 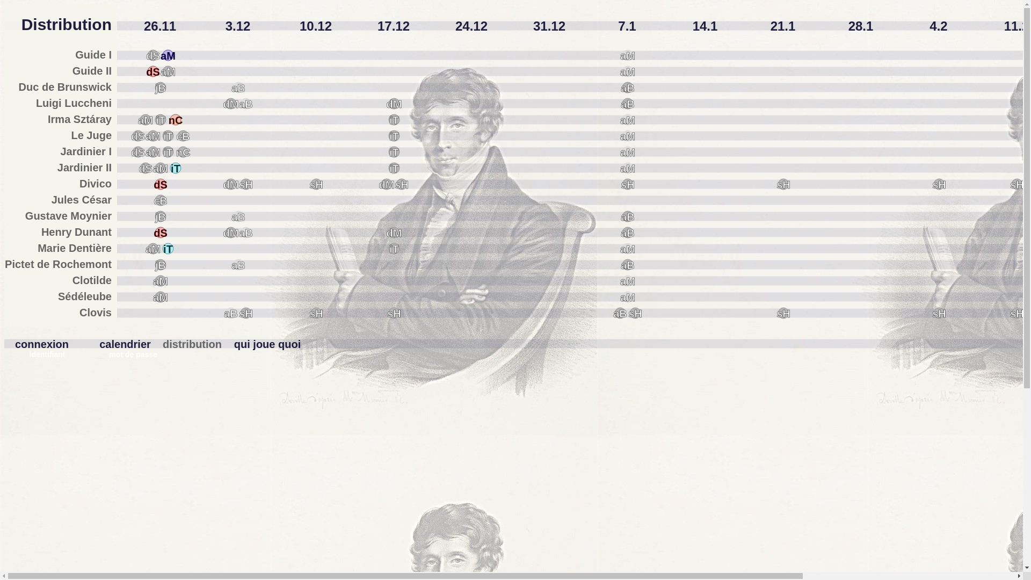 What do you see at coordinates (316, 314) in the screenshot?
I see `sH` at bounding box center [316, 314].